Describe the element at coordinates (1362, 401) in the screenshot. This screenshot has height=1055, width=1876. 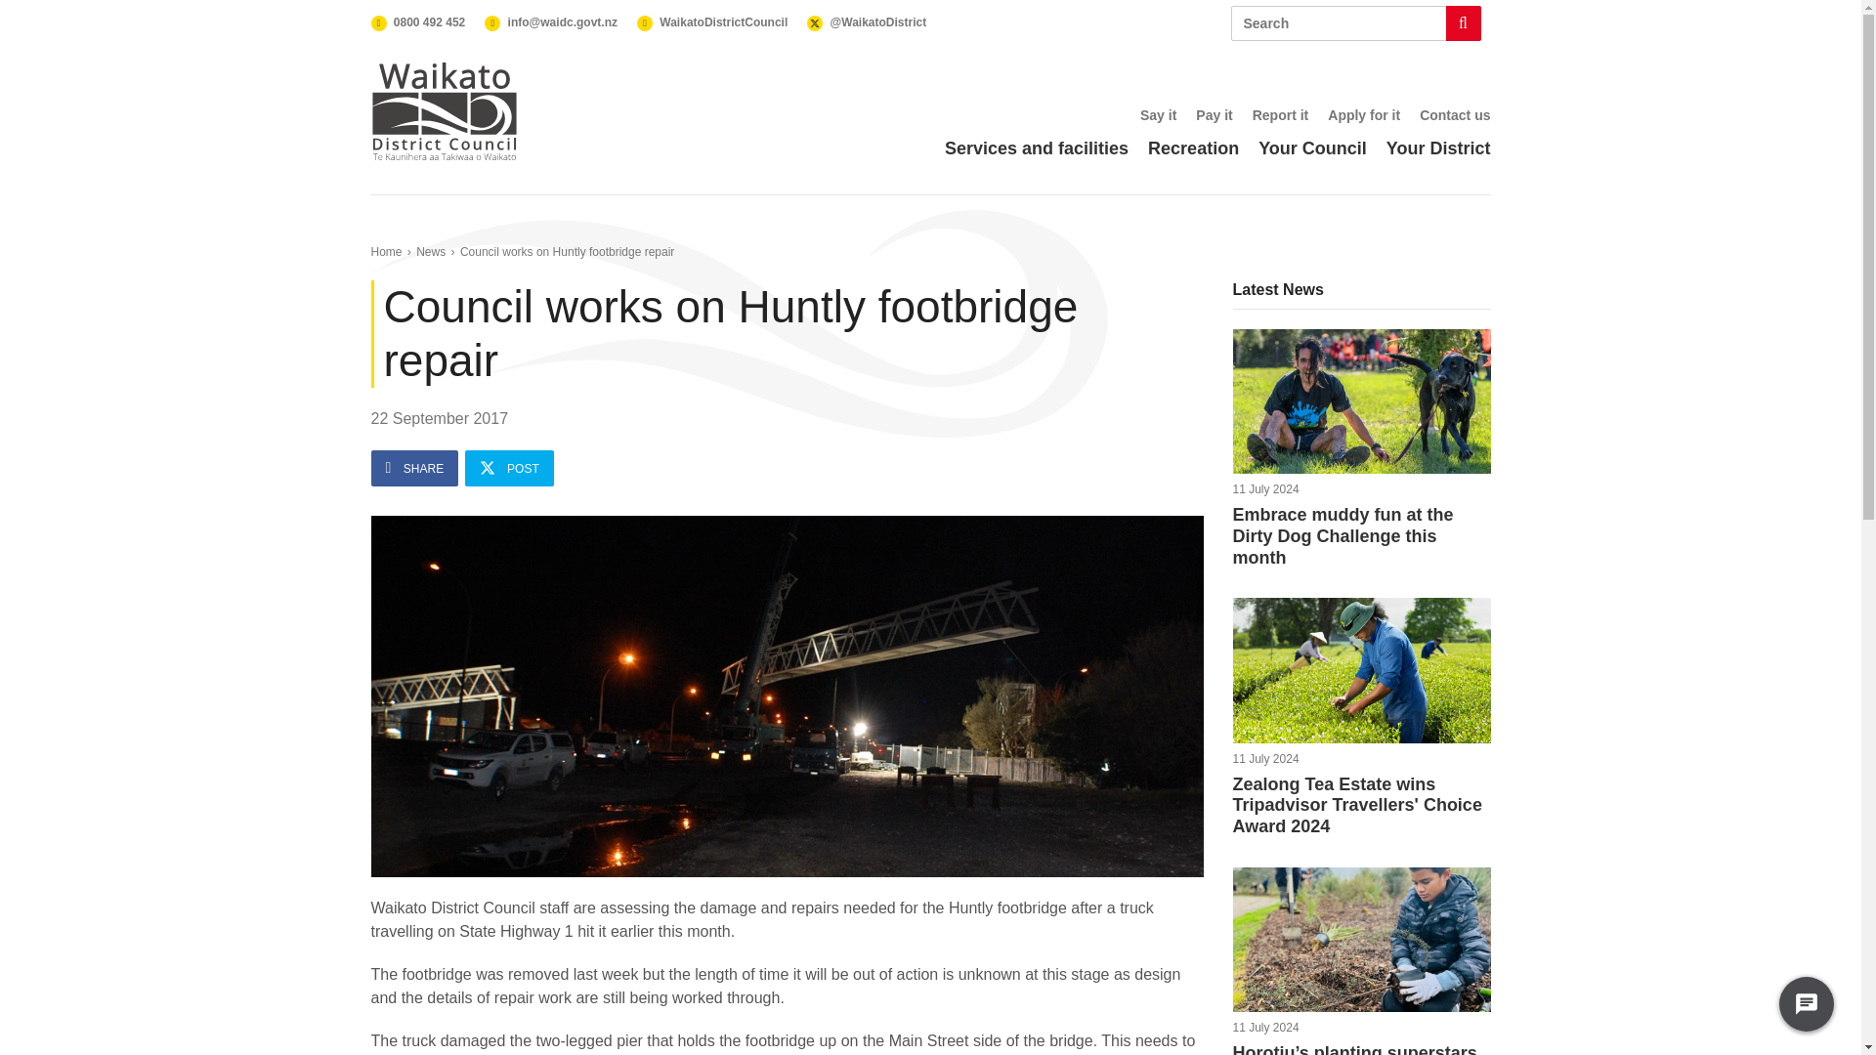
I see `Dirty Dog challenge` at that location.